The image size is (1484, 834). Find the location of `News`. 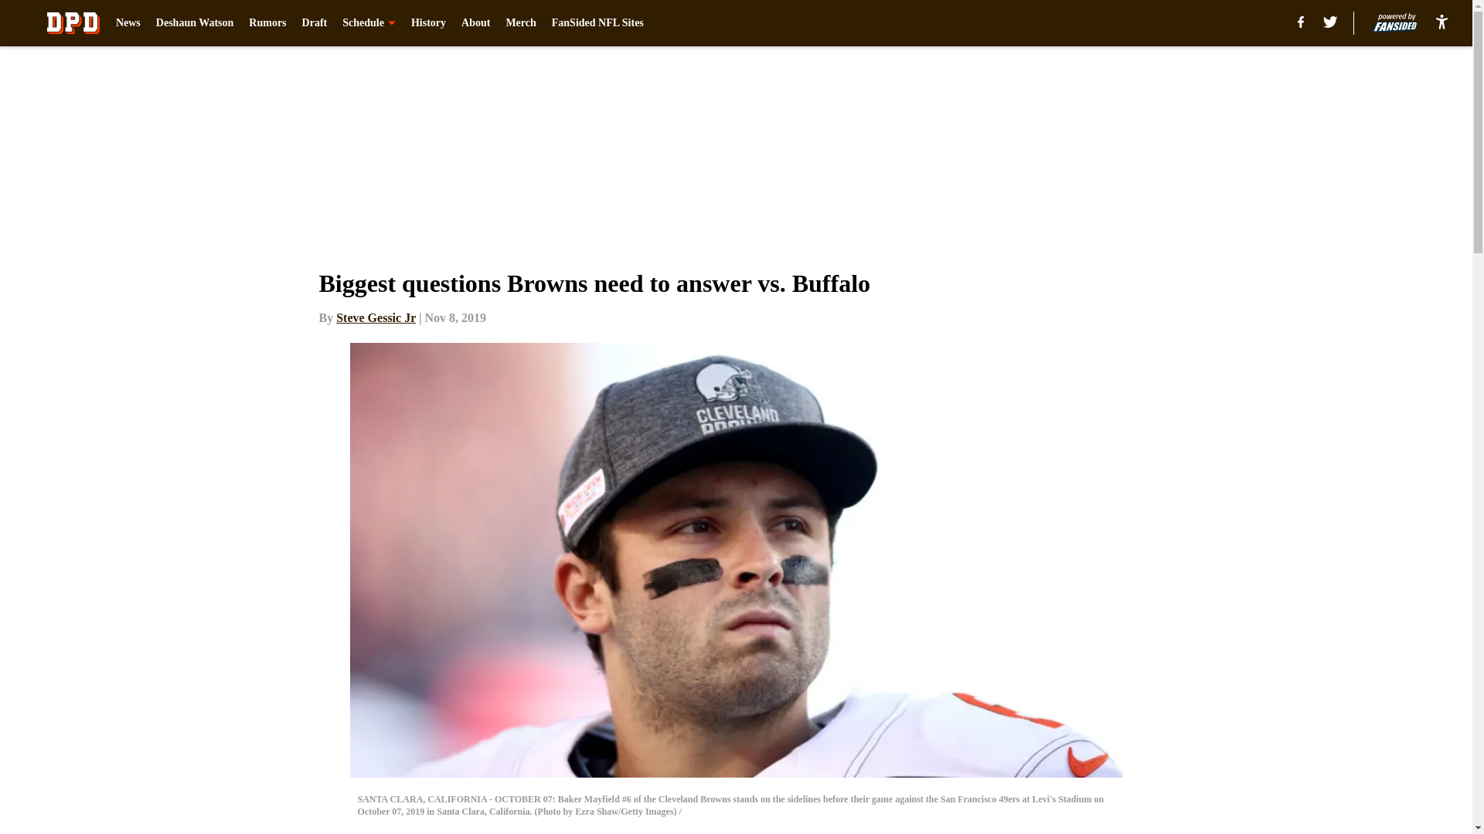

News is located at coordinates (128, 23).